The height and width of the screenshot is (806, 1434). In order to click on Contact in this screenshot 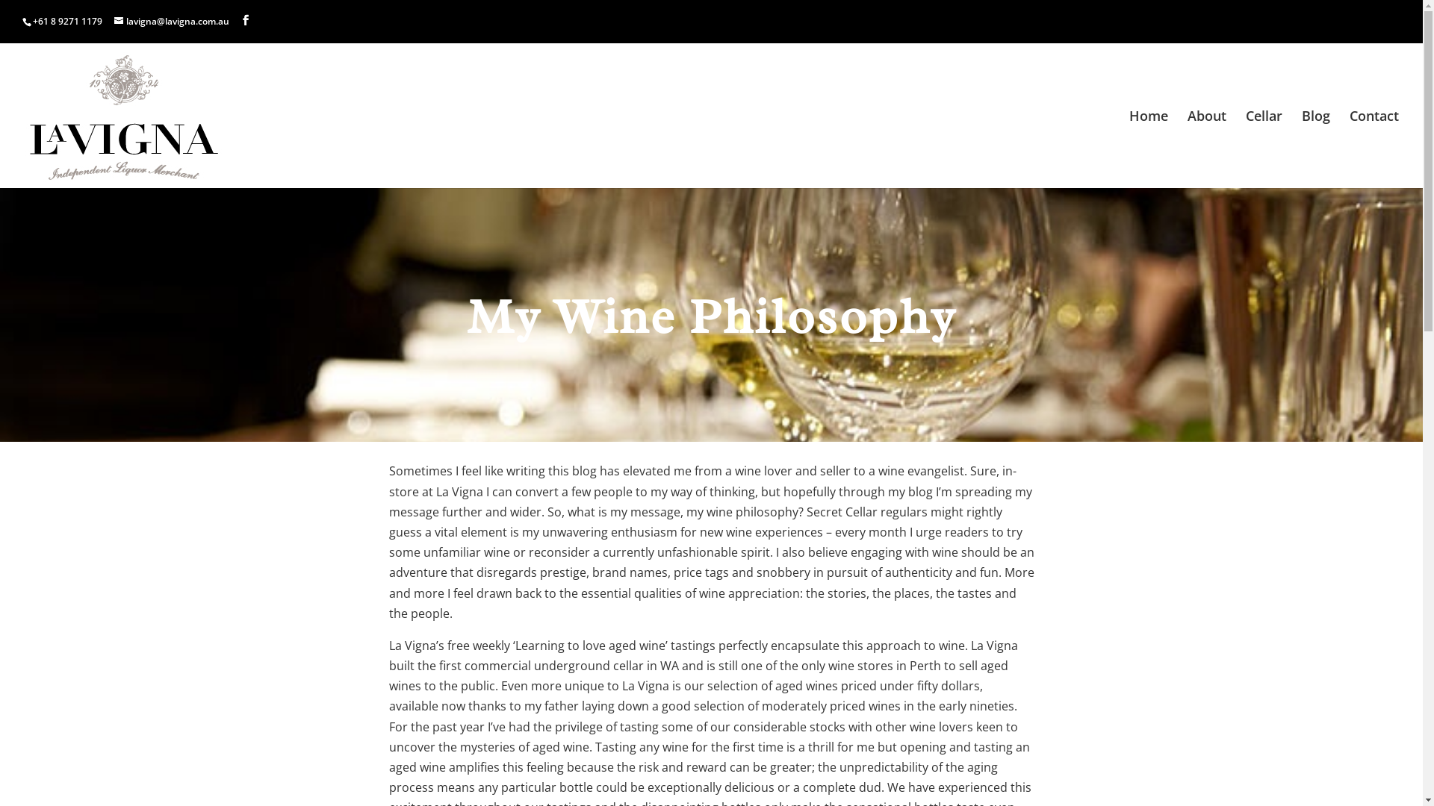, I will do `click(1374, 149)`.